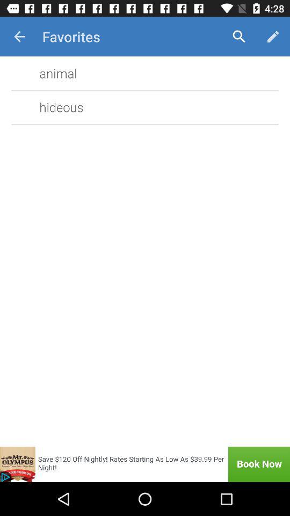 The width and height of the screenshot is (290, 516). Describe the element at coordinates (145, 464) in the screenshot. I see `open advertisement` at that location.